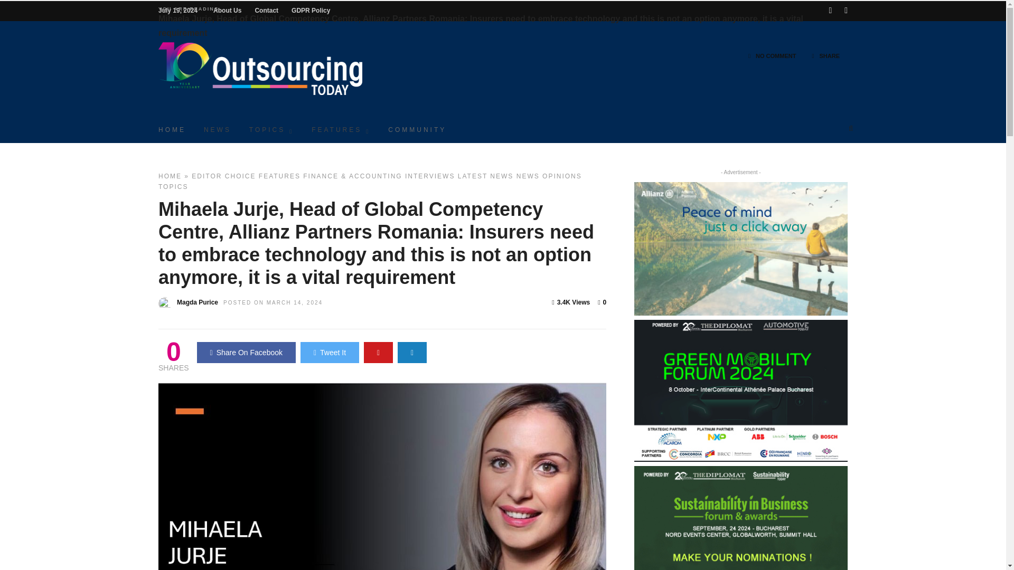 The height and width of the screenshot is (570, 1014). Describe the element at coordinates (223, 176) in the screenshot. I see `EDITOR CHOICE` at that location.